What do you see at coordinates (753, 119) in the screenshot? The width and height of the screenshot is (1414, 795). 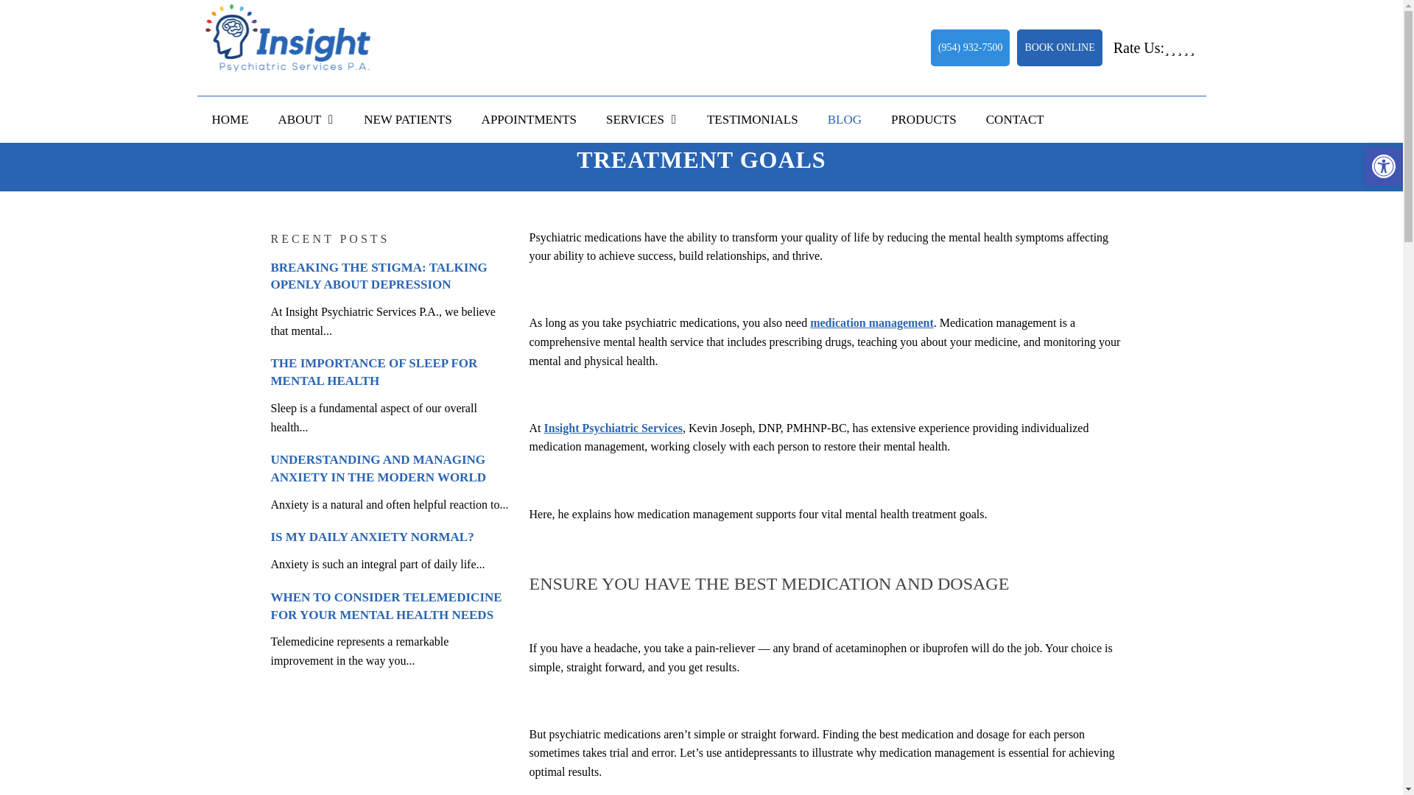 I see `TESTIMONIALS` at bounding box center [753, 119].